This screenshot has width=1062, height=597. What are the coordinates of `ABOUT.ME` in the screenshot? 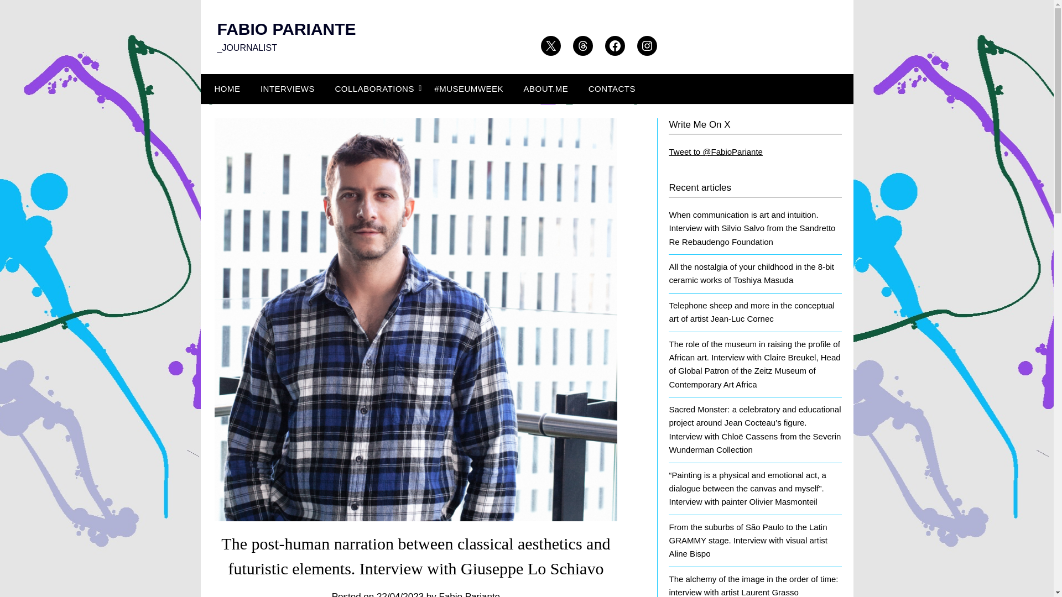 It's located at (545, 88).